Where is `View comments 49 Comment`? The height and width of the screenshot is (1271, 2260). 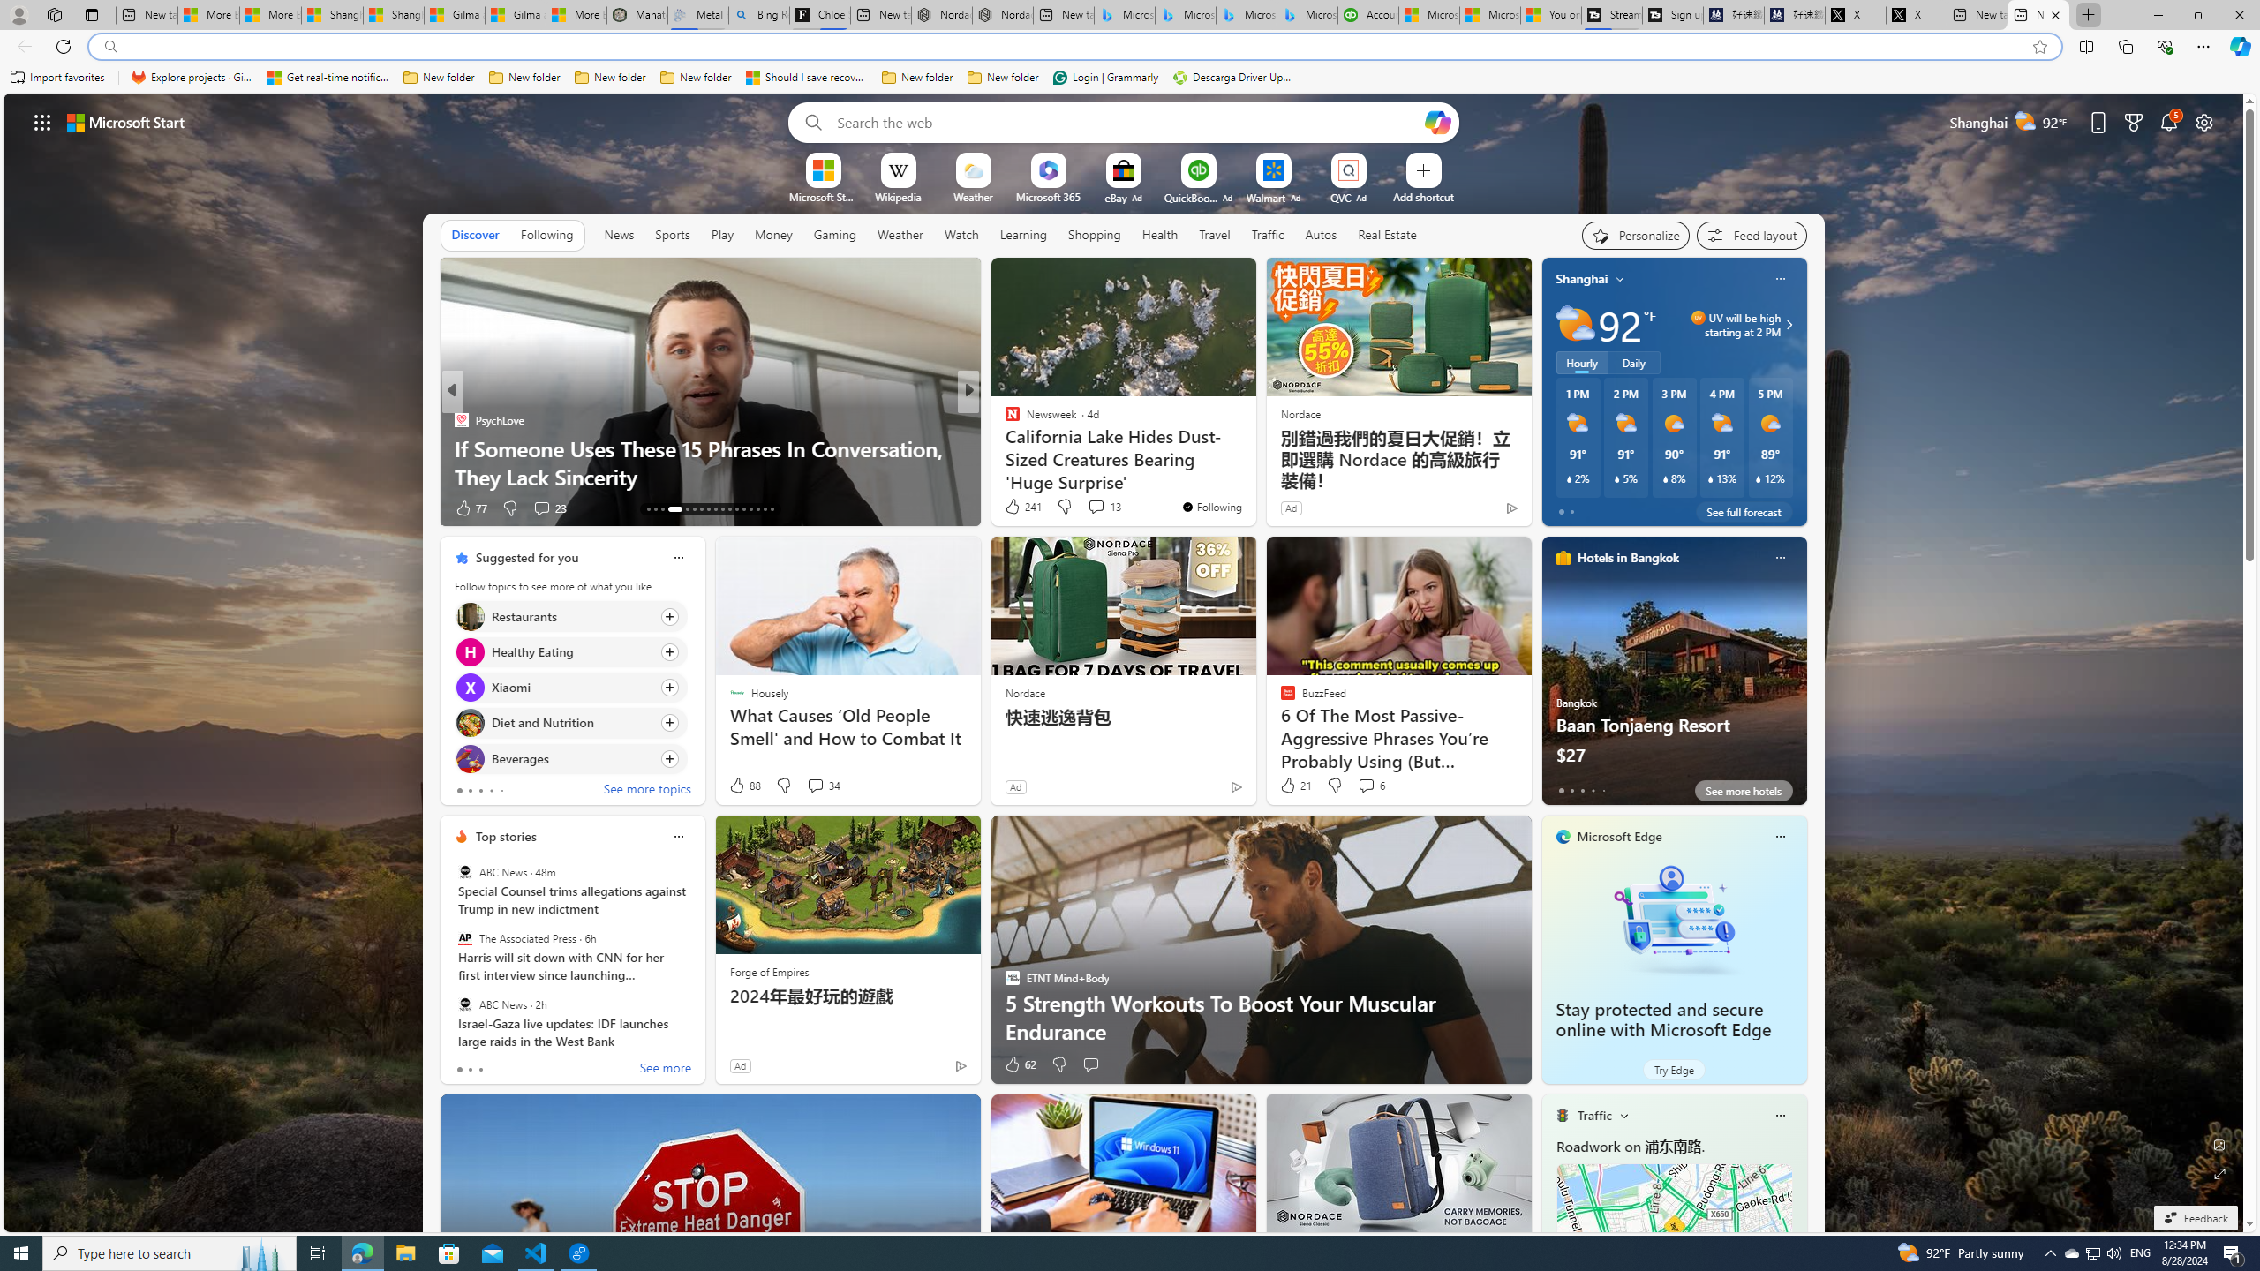 View comments 49 Comment is located at coordinates (1091, 508).